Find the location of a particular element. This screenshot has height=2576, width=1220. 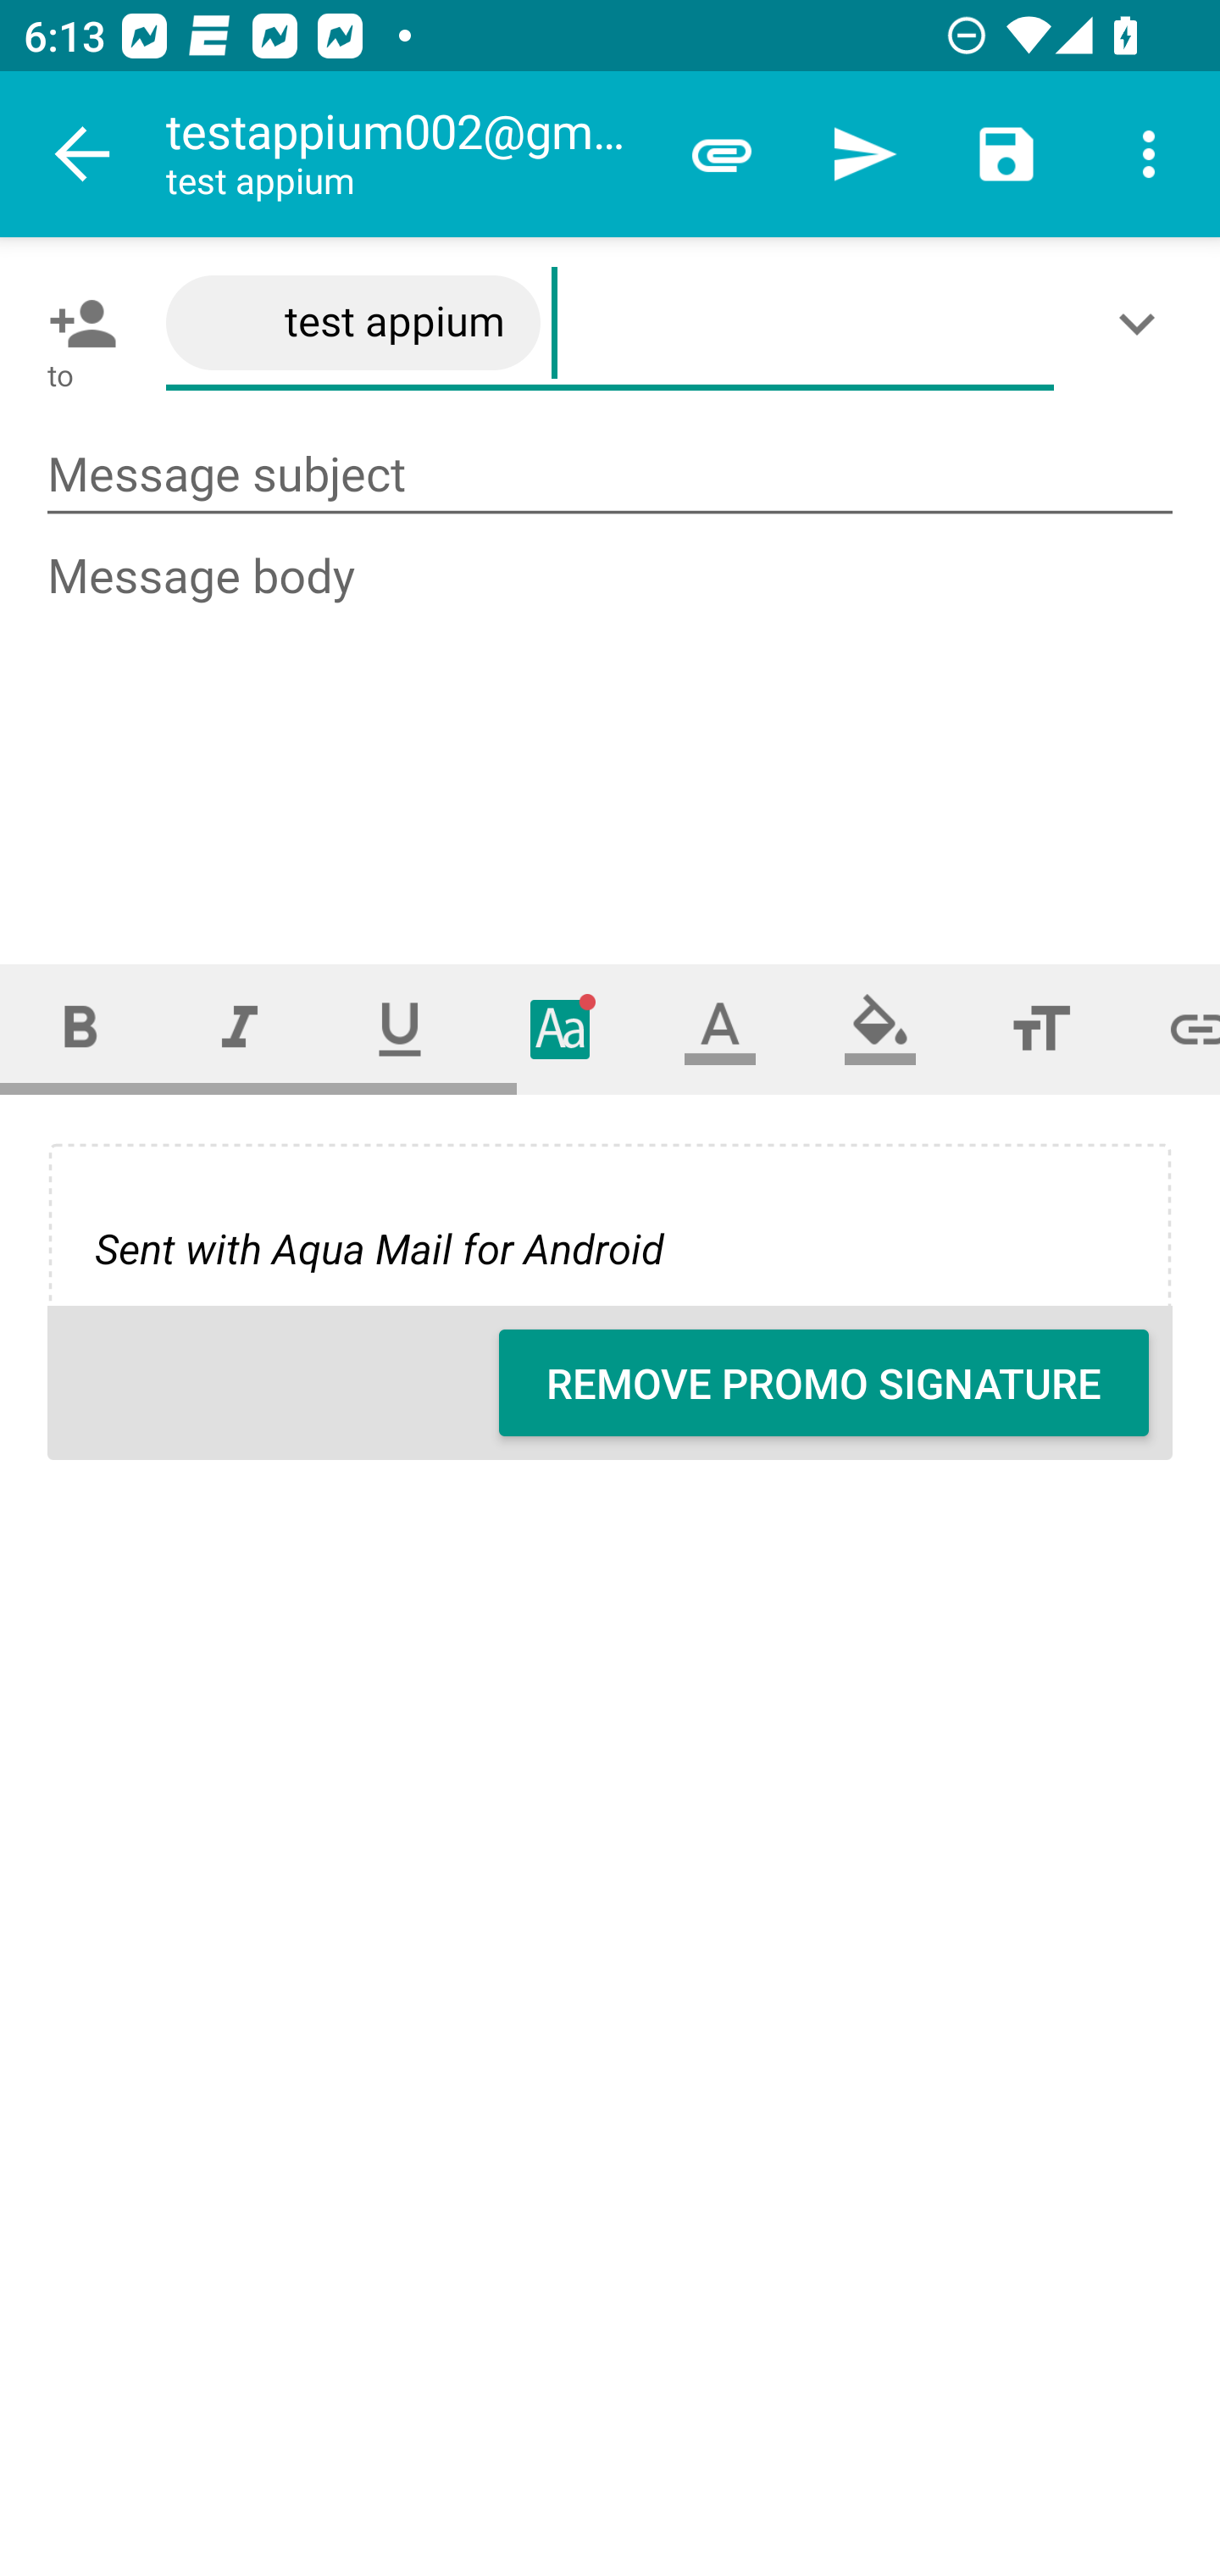

Attach is located at coordinates (722, 154).